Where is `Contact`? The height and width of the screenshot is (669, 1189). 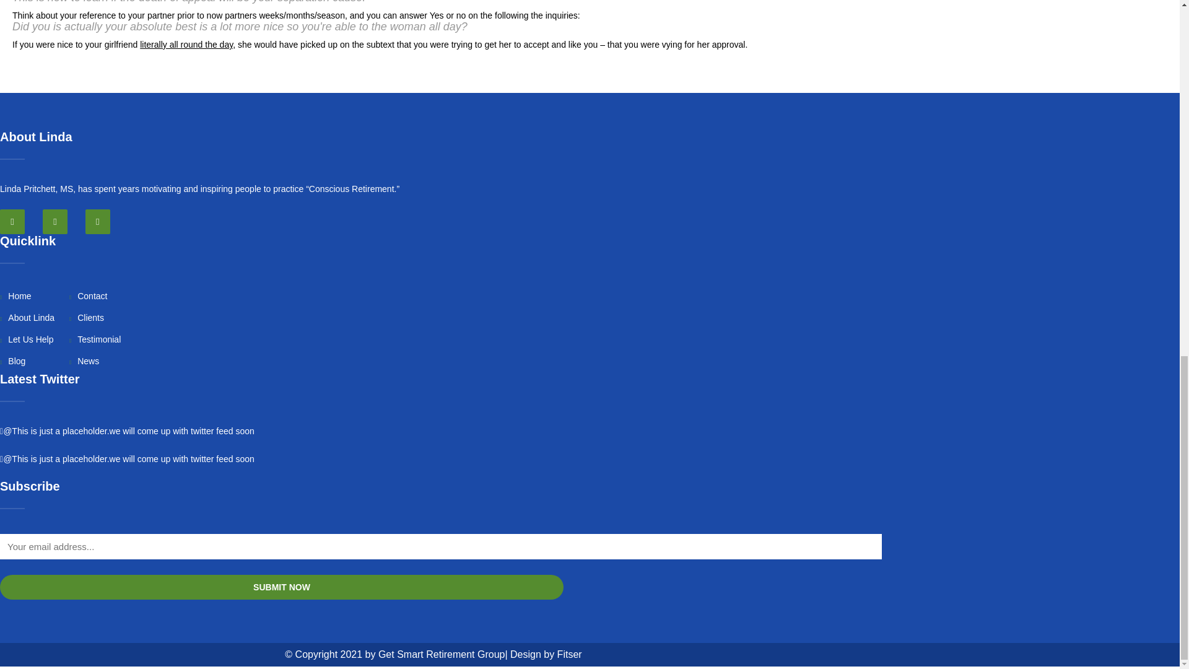
Contact is located at coordinates (88, 296).